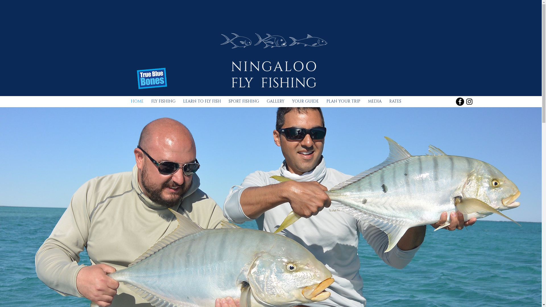 The height and width of the screenshot is (307, 546). What do you see at coordinates (395, 101) in the screenshot?
I see `RATES` at bounding box center [395, 101].